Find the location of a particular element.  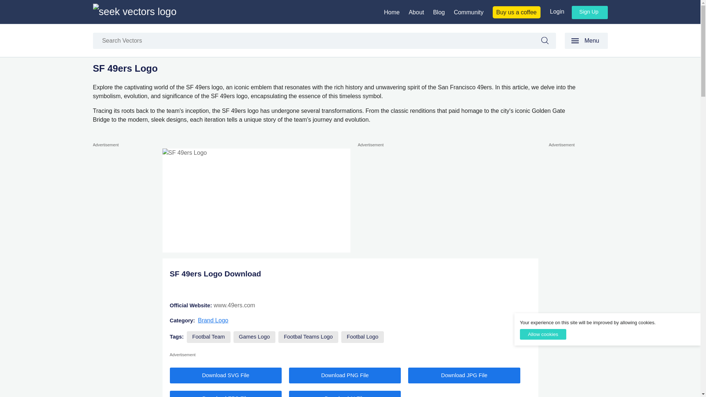

Login is located at coordinates (557, 11).